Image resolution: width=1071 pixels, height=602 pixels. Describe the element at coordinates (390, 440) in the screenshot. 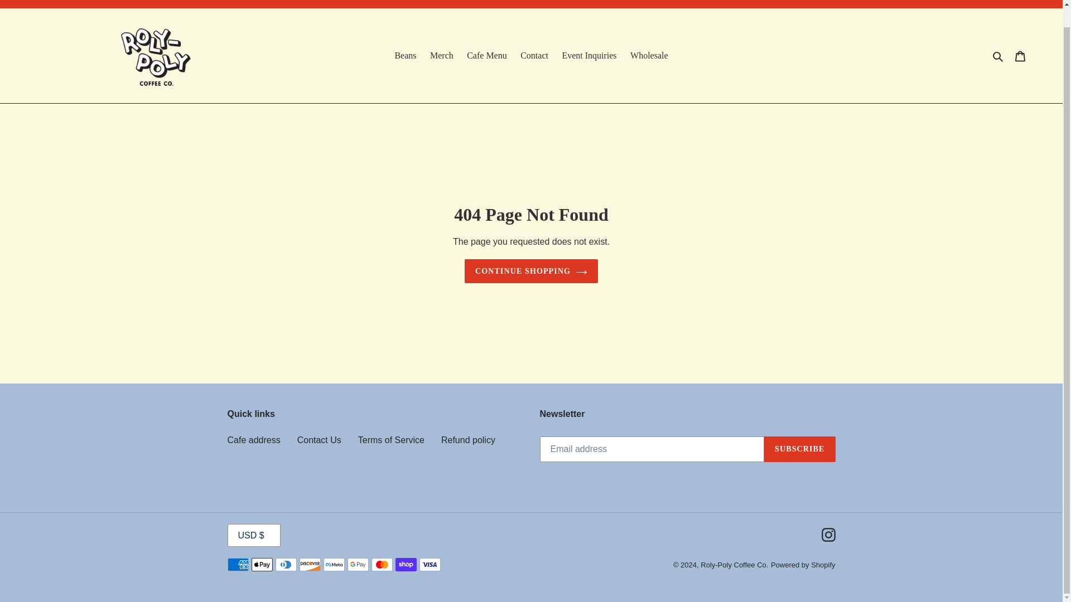

I see `Terms of Service` at that location.